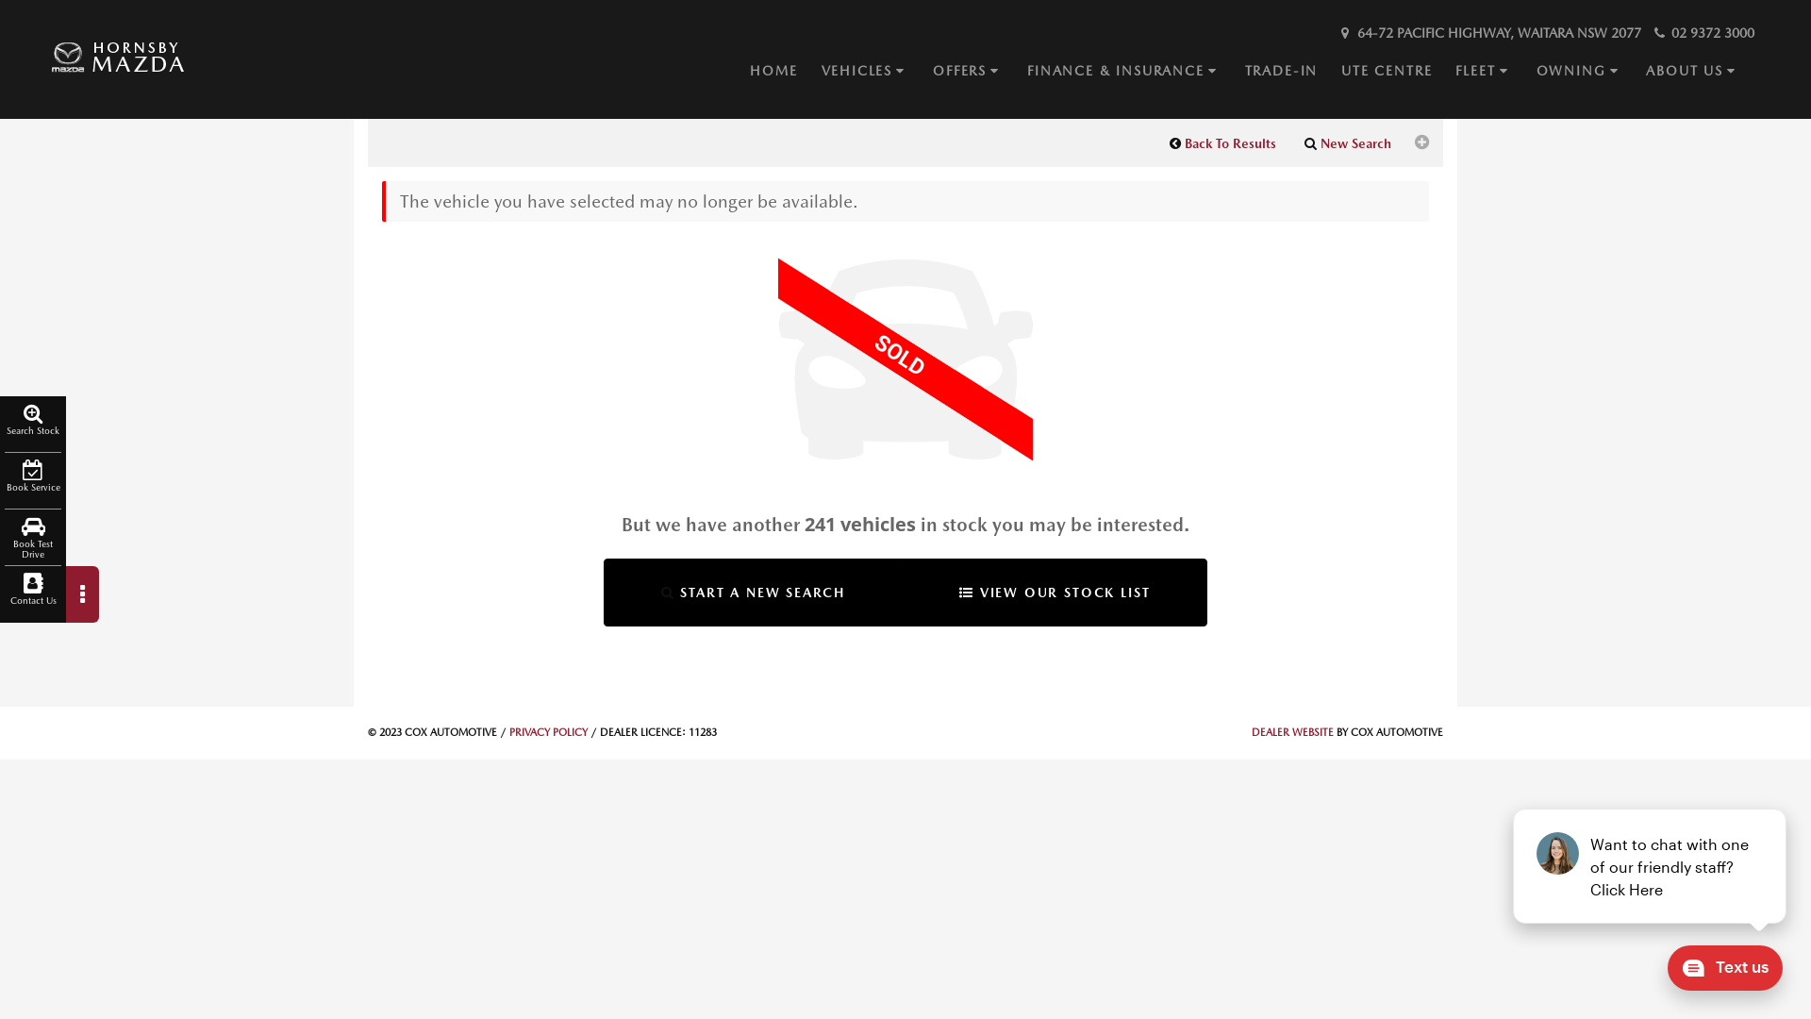  I want to click on VIEW OUR STOCK LIST, so click(1055, 593).